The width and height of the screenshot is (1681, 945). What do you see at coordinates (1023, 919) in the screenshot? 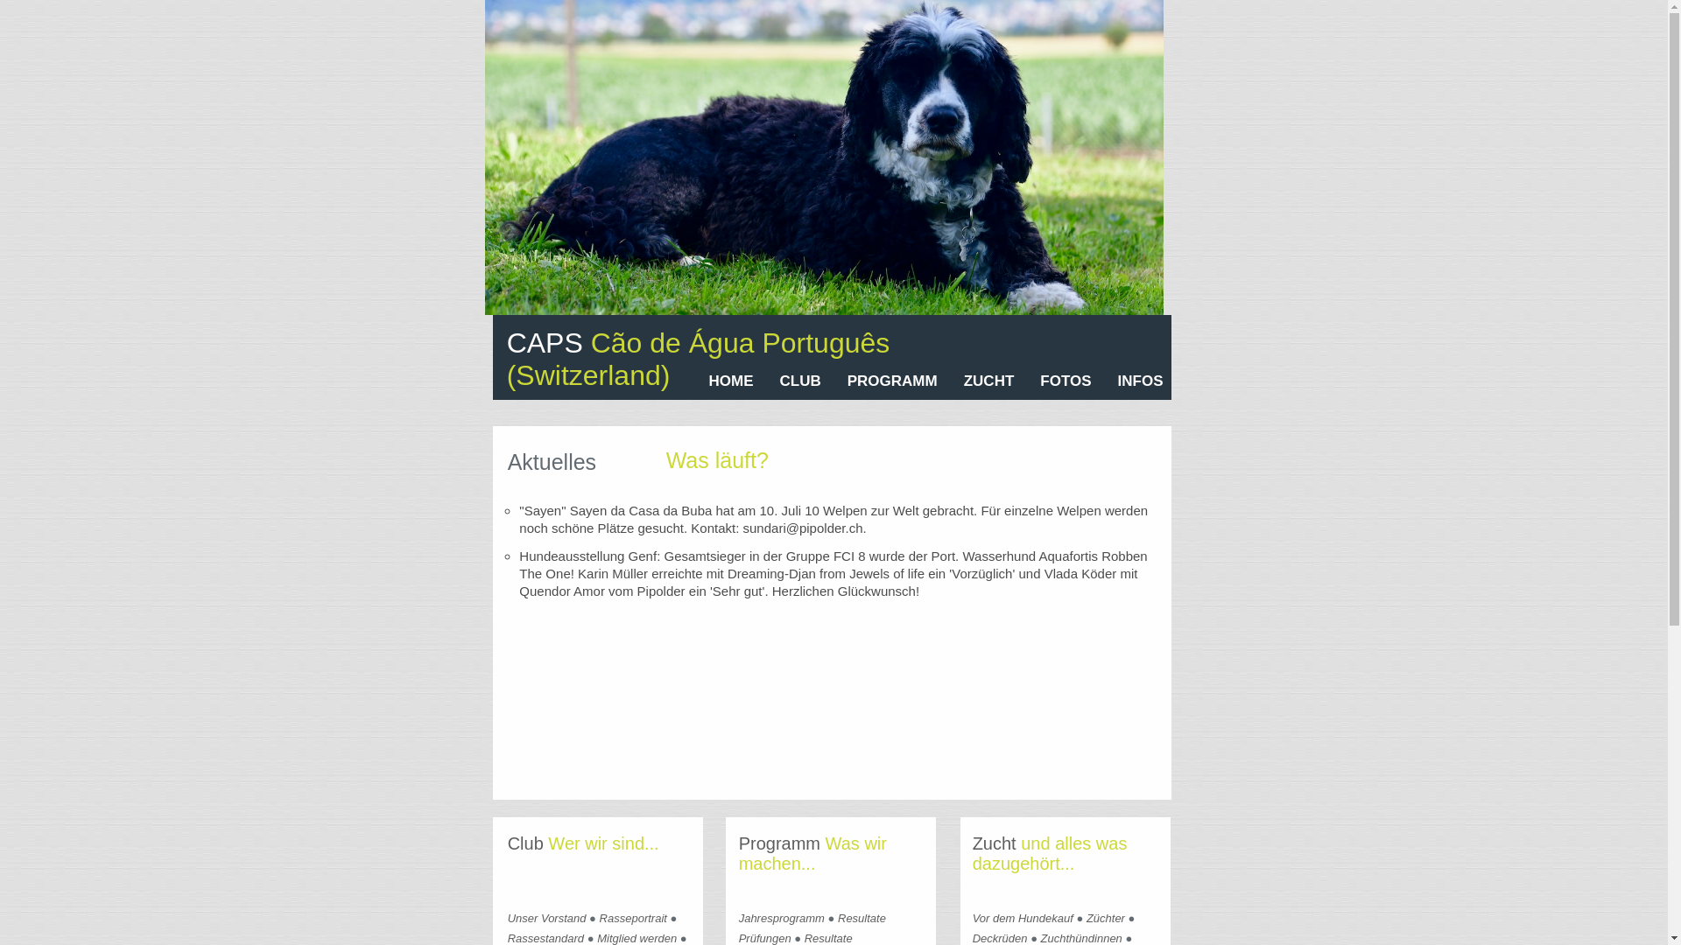
I see `Vor dem Hundekauf` at bounding box center [1023, 919].